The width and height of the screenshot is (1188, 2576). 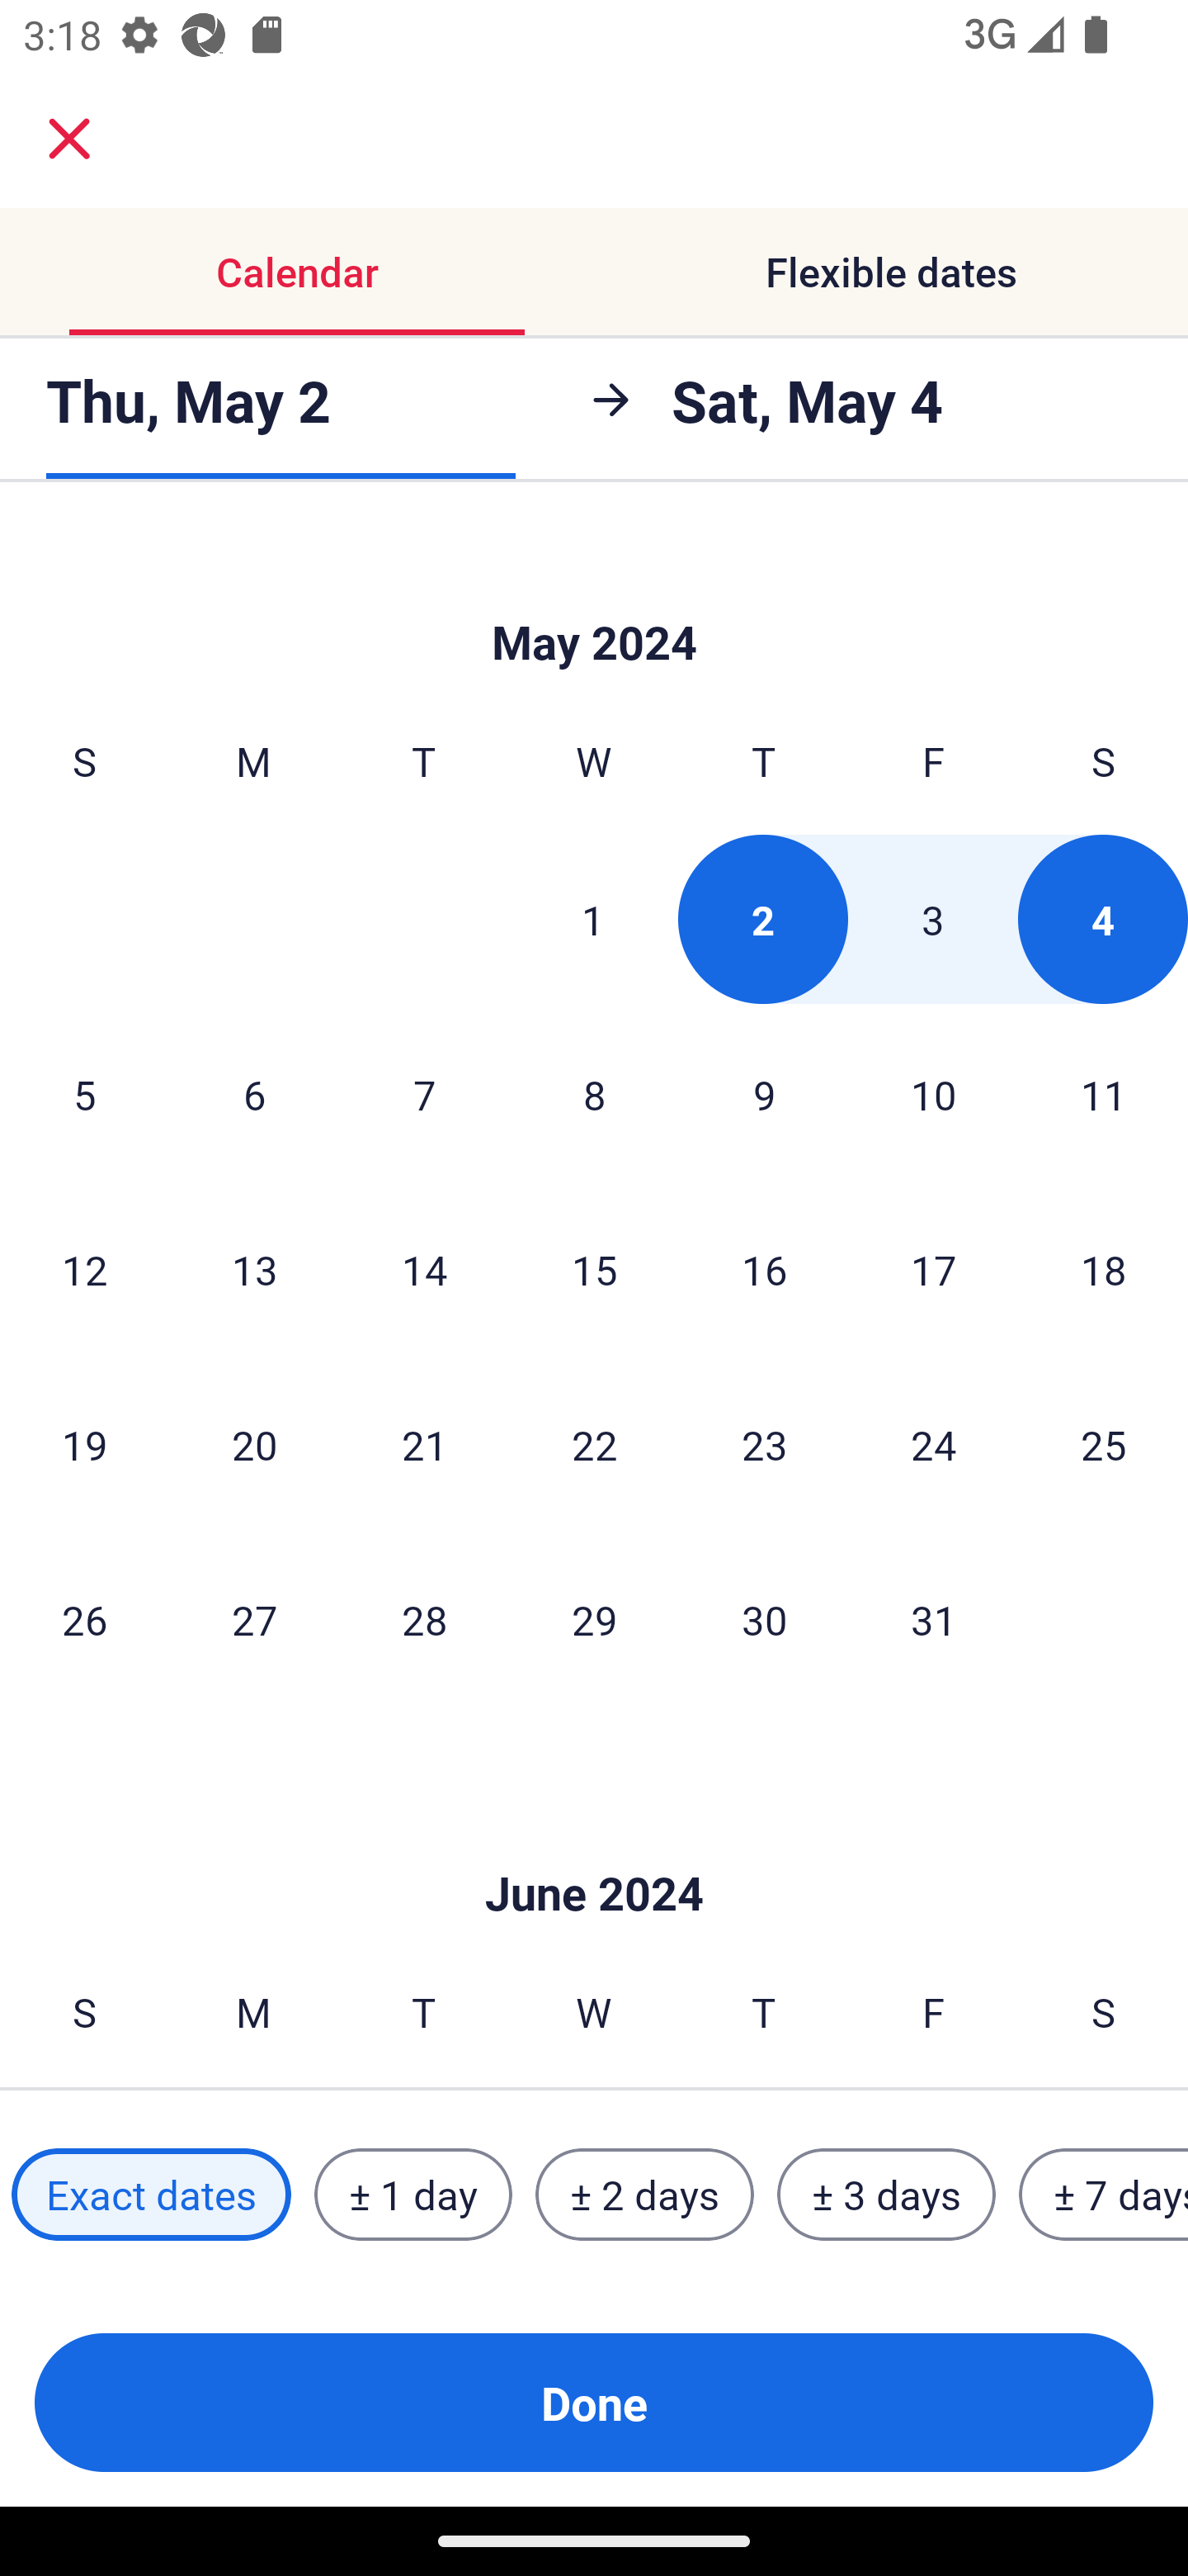 What do you see at coordinates (764, 1445) in the screenshot?
I see `23 Thursday, May 23, 2024` at bounding box center [764, 1445].